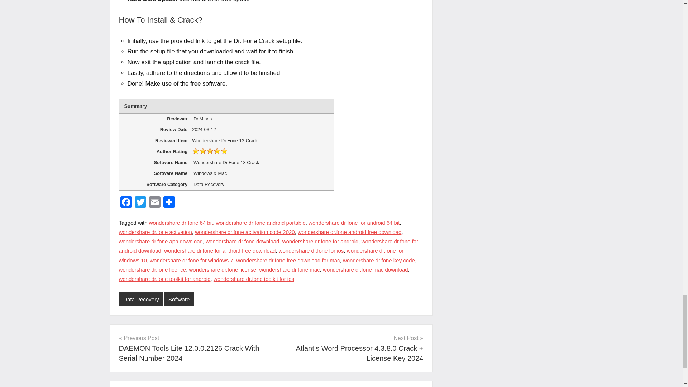 This screenshot has height=387, width=688. Describe the element at coordinates (311, 251) in the screenshot. I see `wondershare dr.fone for ios` at that location.